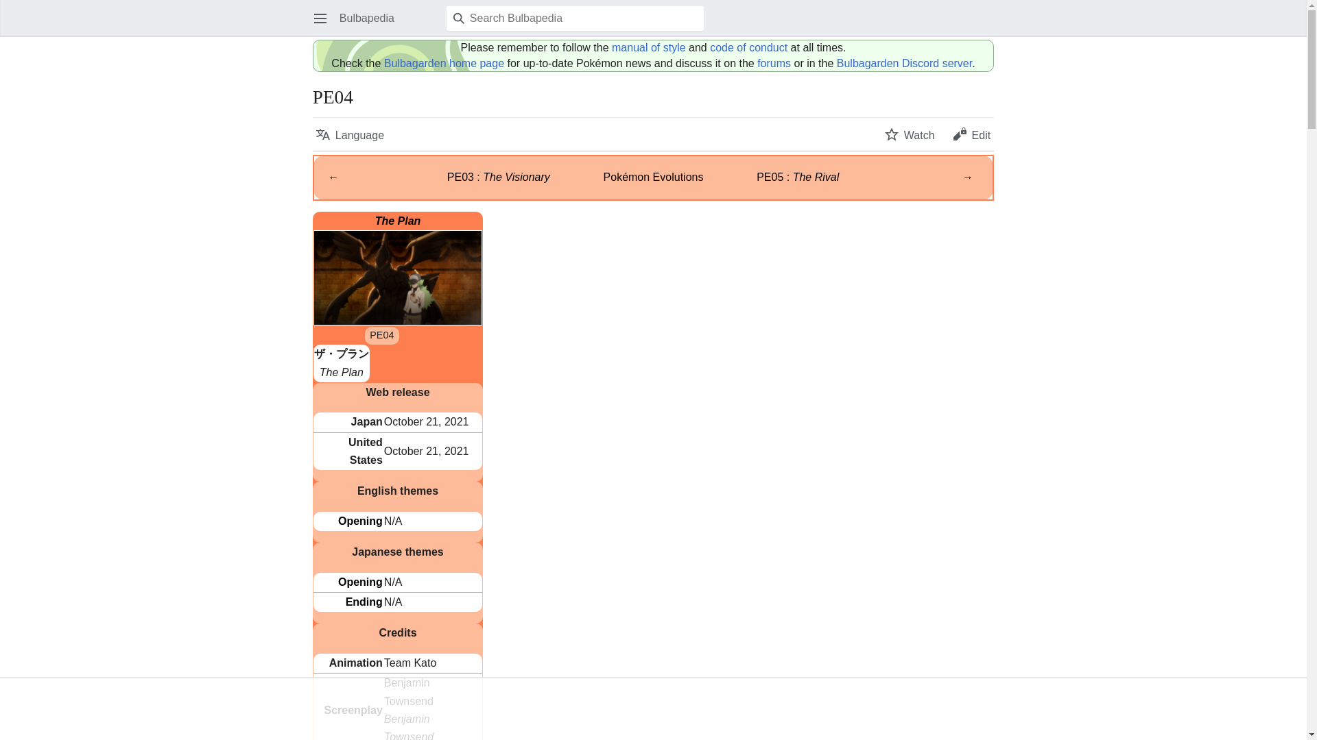  What do you see at coordinates (797, 177) in the screenshot?
I see `PE05 : The Rival` at bounding box center [797, 177].